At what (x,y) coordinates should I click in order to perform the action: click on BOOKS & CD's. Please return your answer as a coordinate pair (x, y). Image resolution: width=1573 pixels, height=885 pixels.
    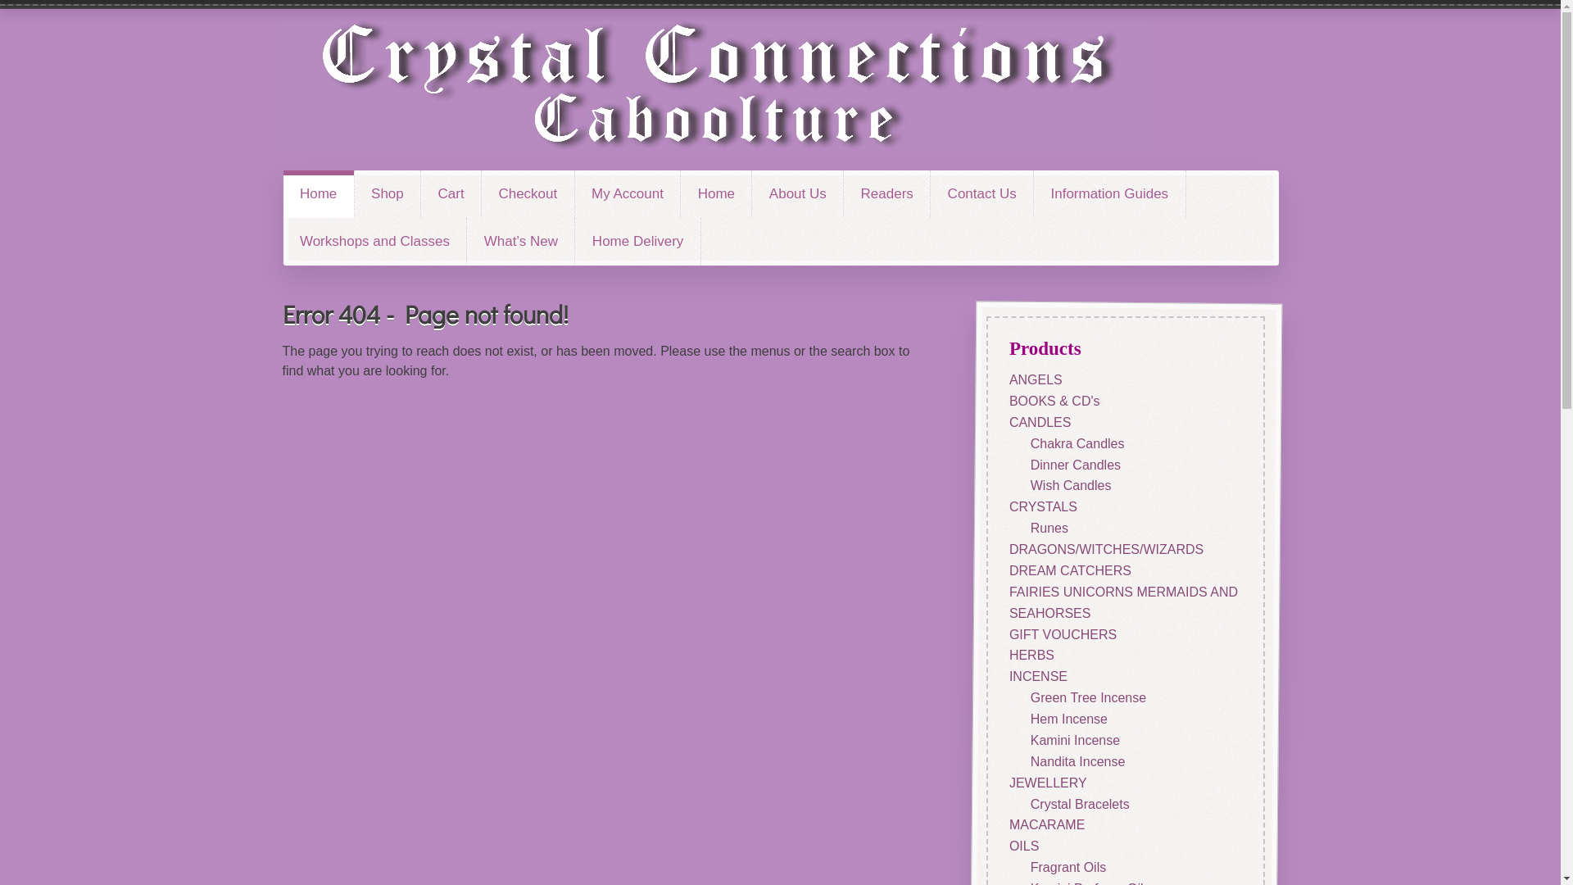
    Looking at the image, I should click on (1054, 400).